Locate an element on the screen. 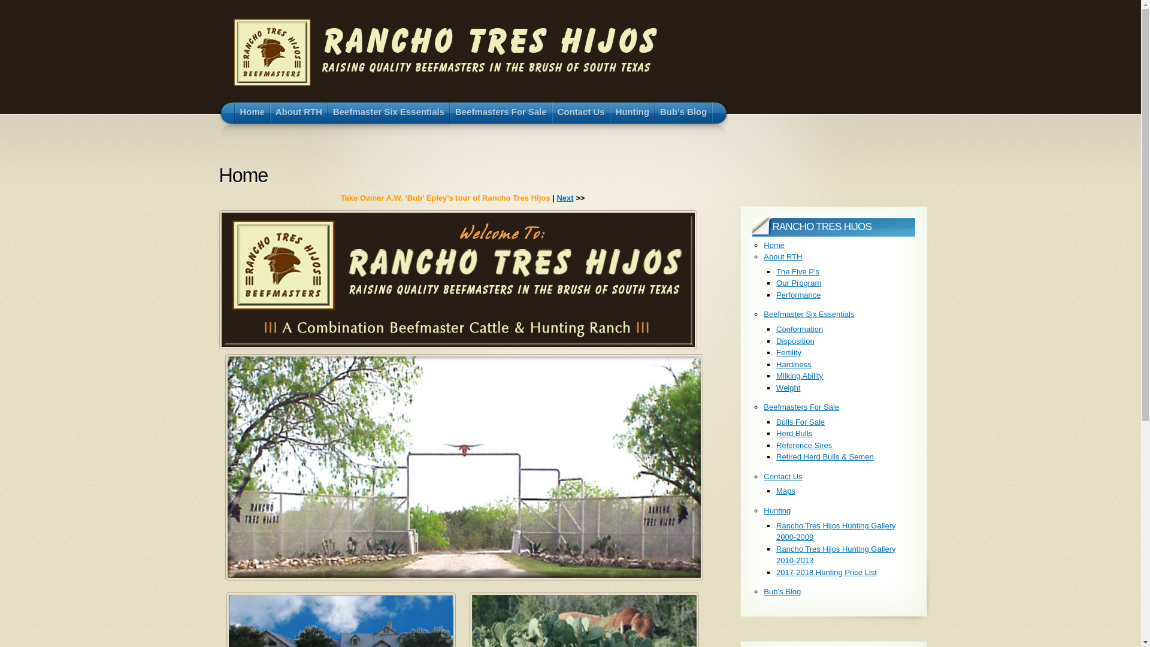  Contact Us is located at coordinates (783, 477).